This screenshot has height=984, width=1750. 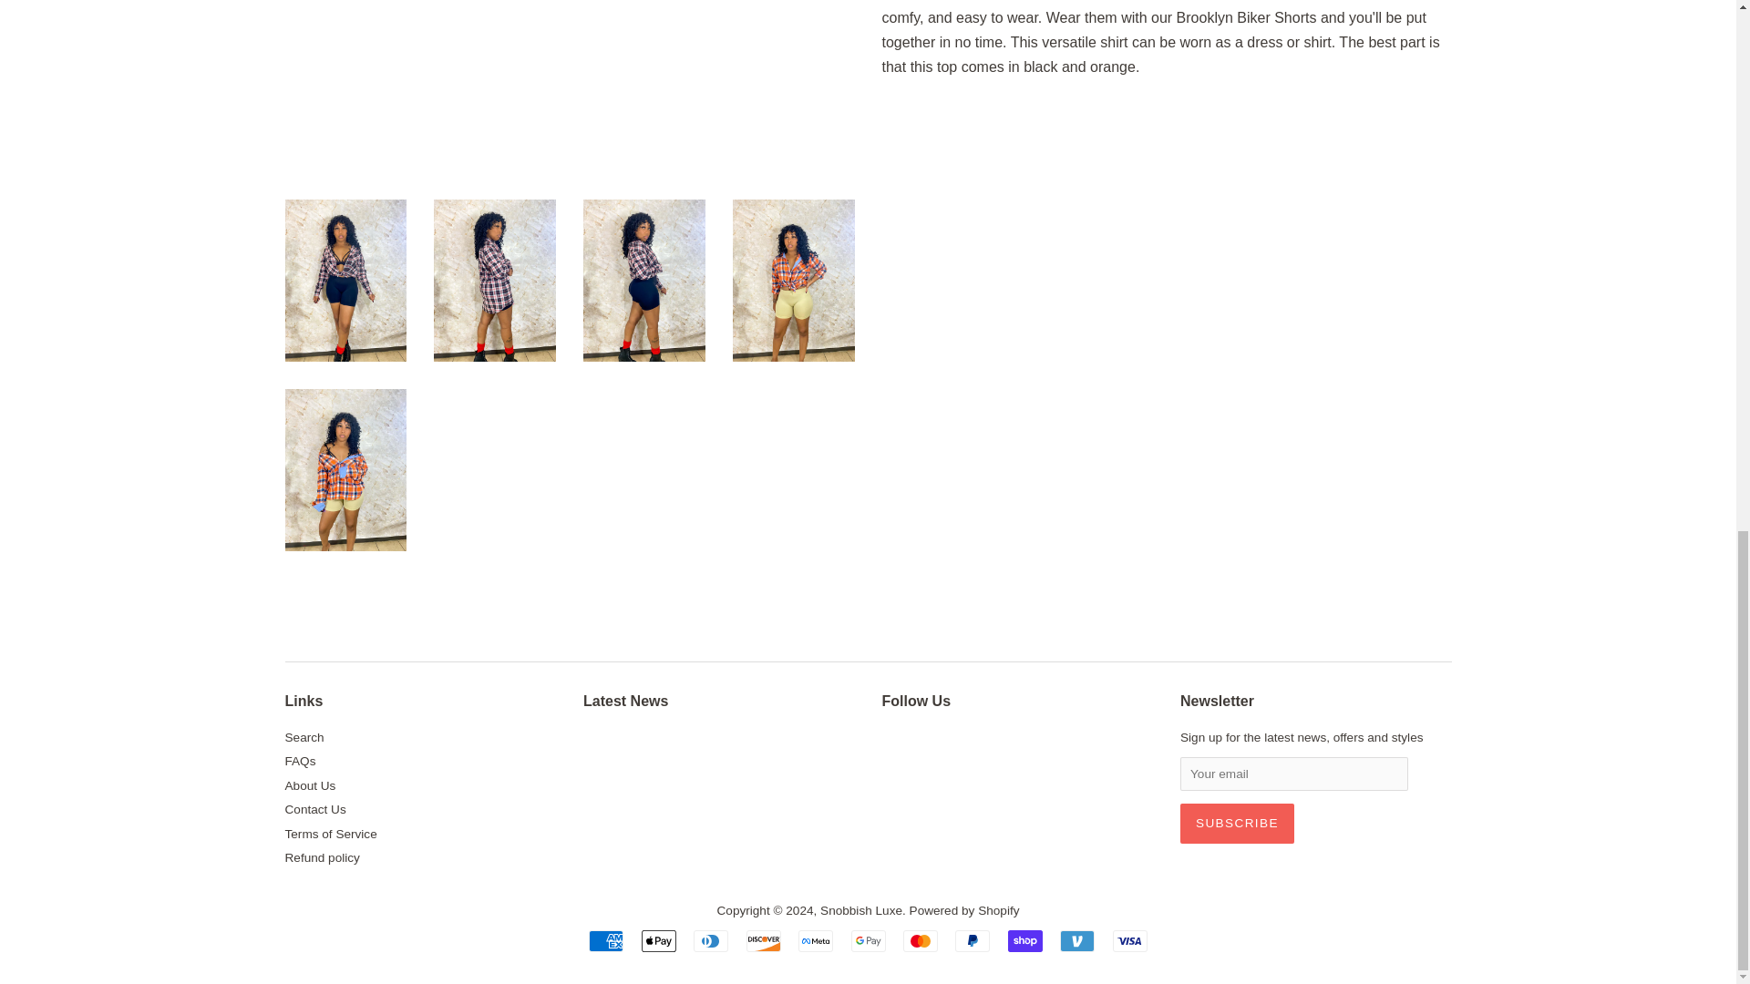 What do you see at coordinates (1237, 824) in the screenshot?
I see `Subscribe` at bounding box center [1237, 824].